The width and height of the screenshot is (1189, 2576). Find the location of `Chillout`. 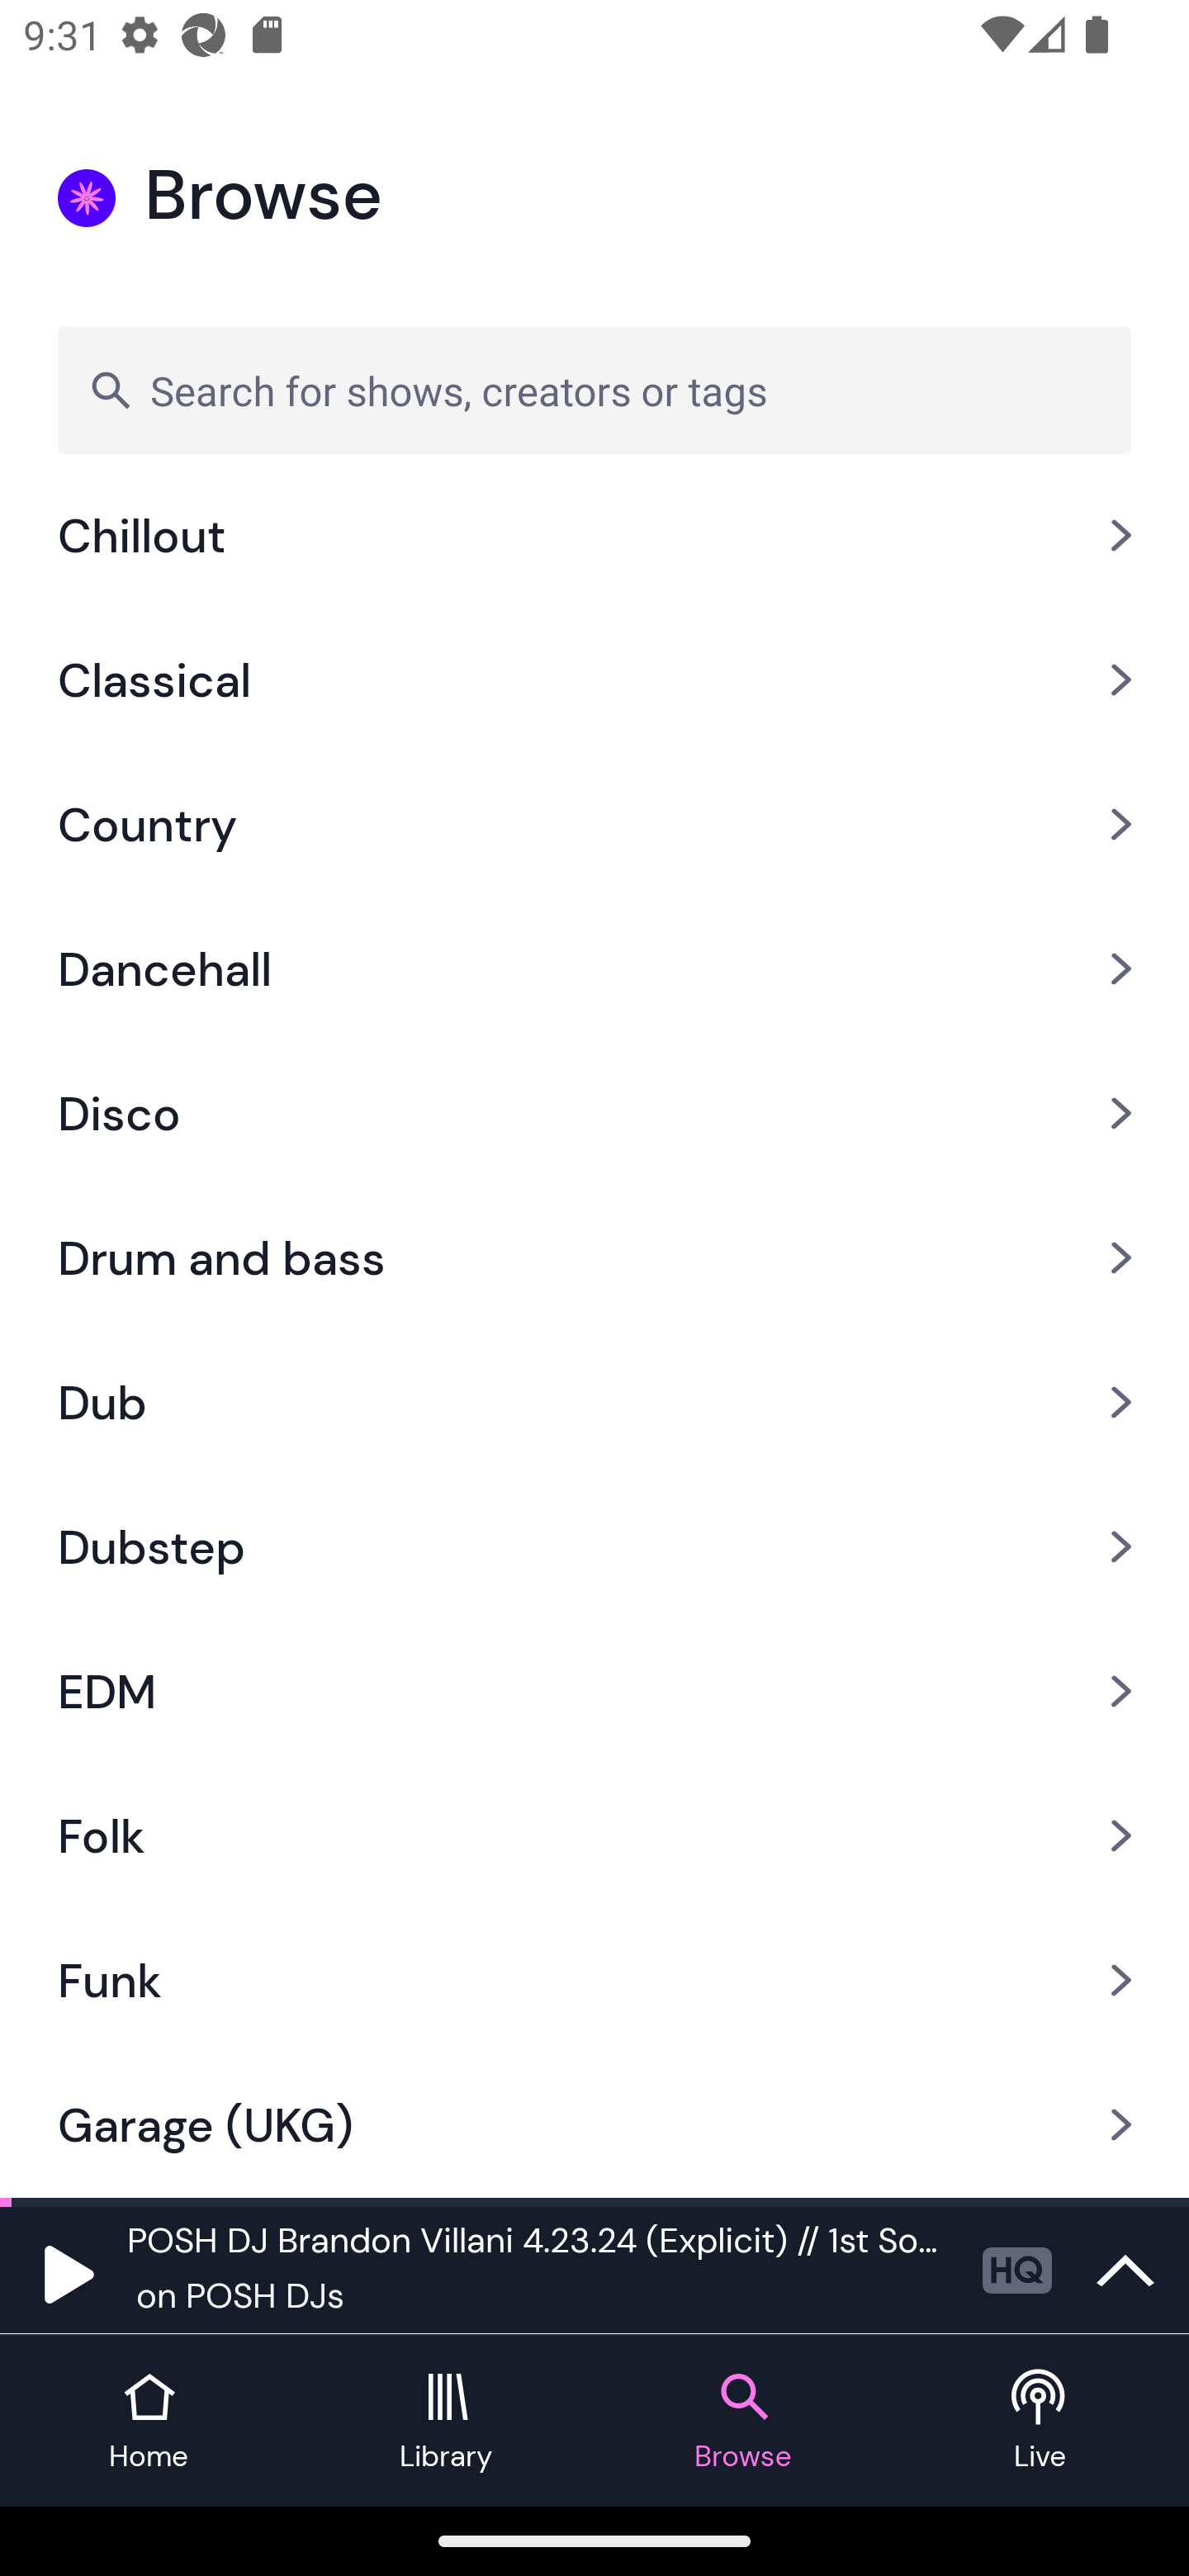

Chillout is located at coordinates (594, 552).